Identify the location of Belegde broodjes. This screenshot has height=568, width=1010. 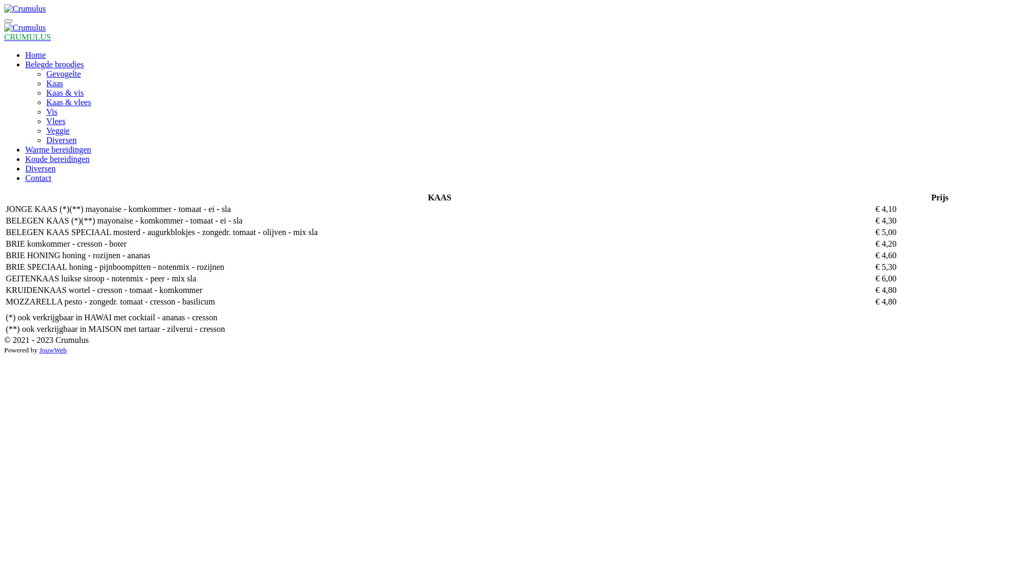
(55, 64).